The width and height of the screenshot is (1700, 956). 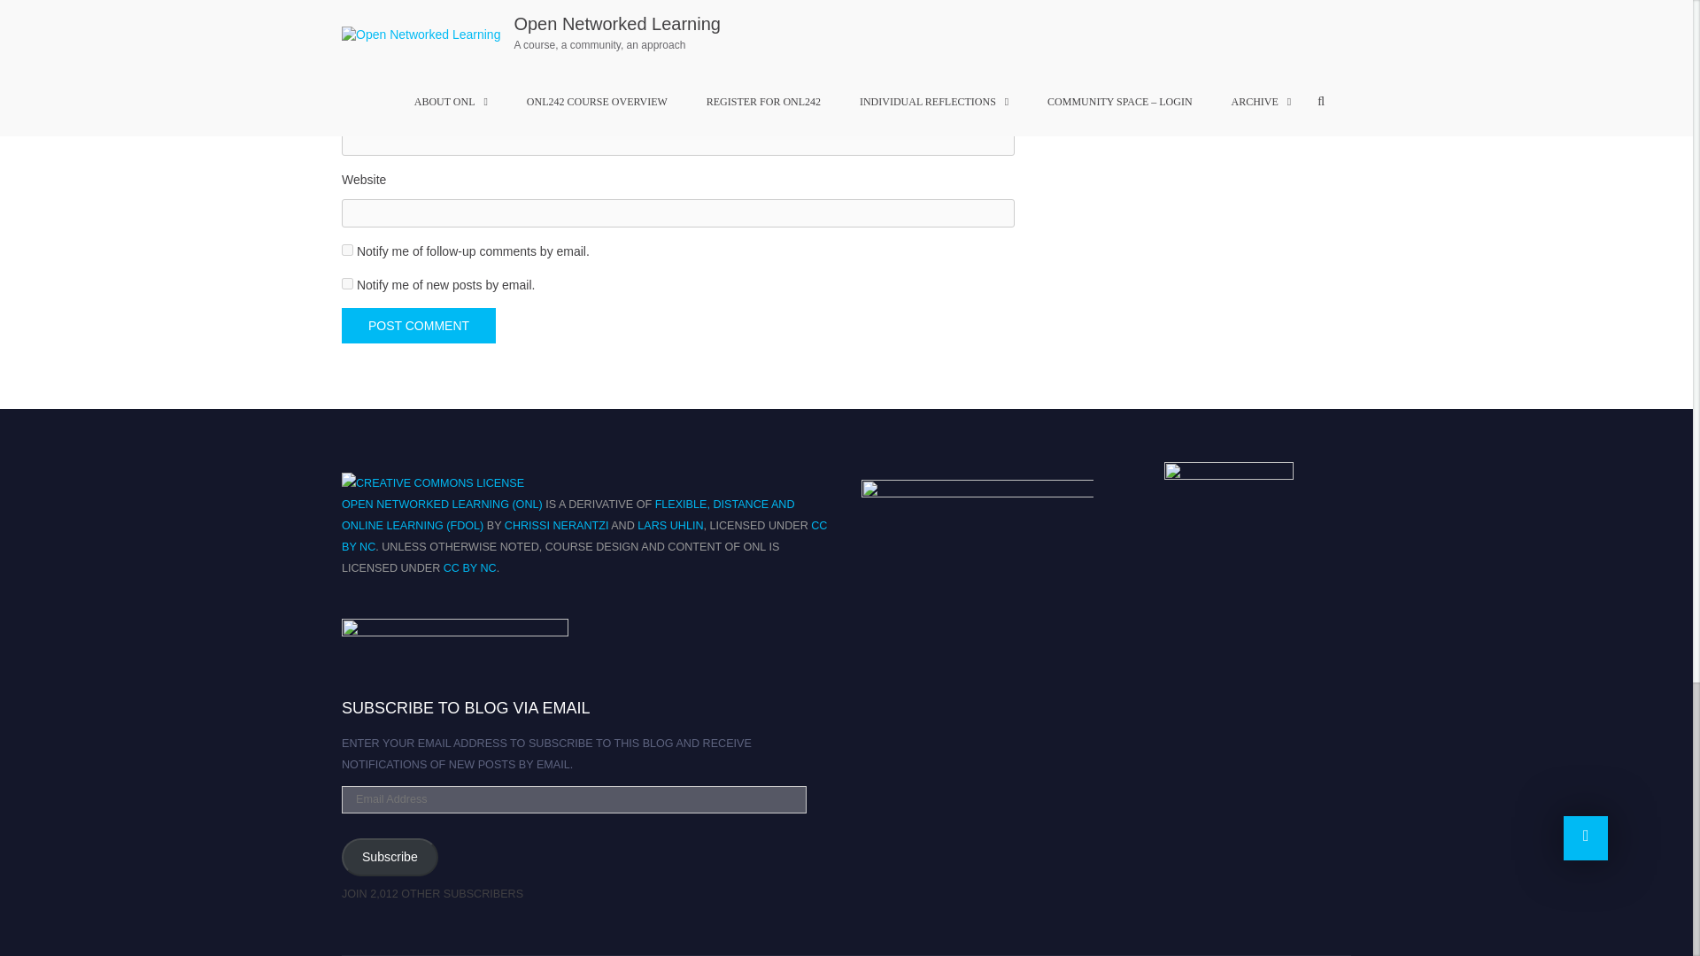 What do you see at coordinates (347, 283) in the screenshot?
I see `subscribe` at bounding box center [347, 283].